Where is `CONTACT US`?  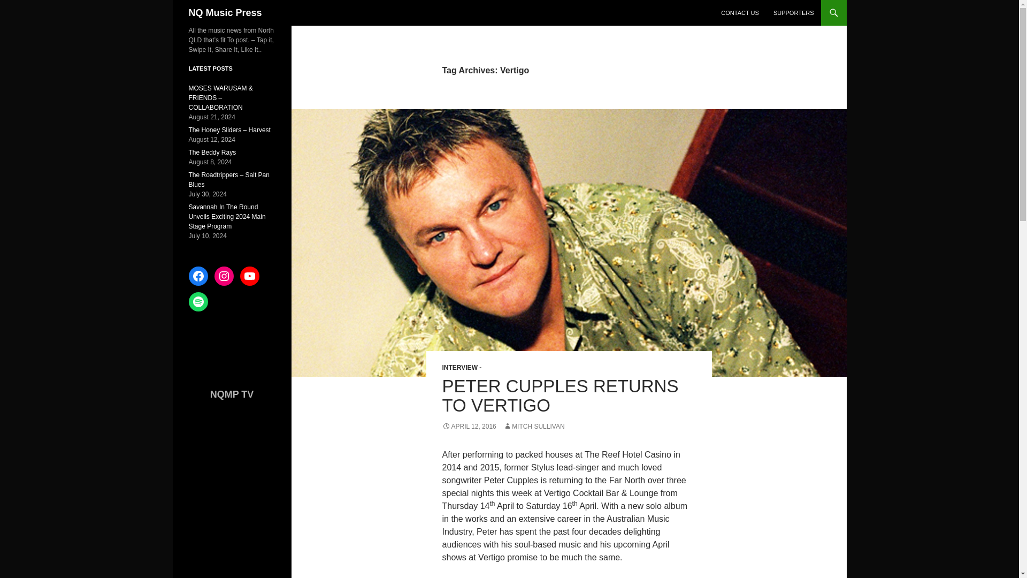
CONTACT US is located at coordinates (740, 13).